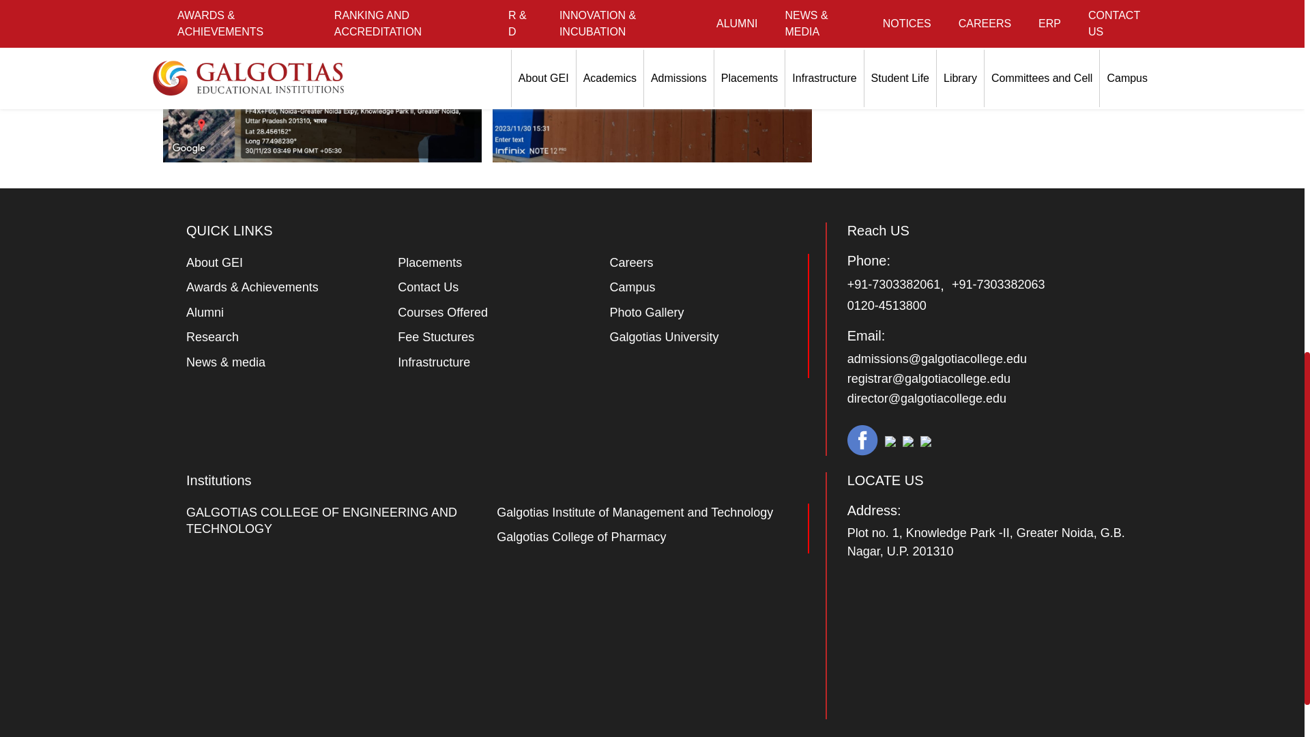 This screenshot has height=737, width=1310. Describe the element at coordinates (214, 262) in the screenshot. I see `About GEI` at that location.